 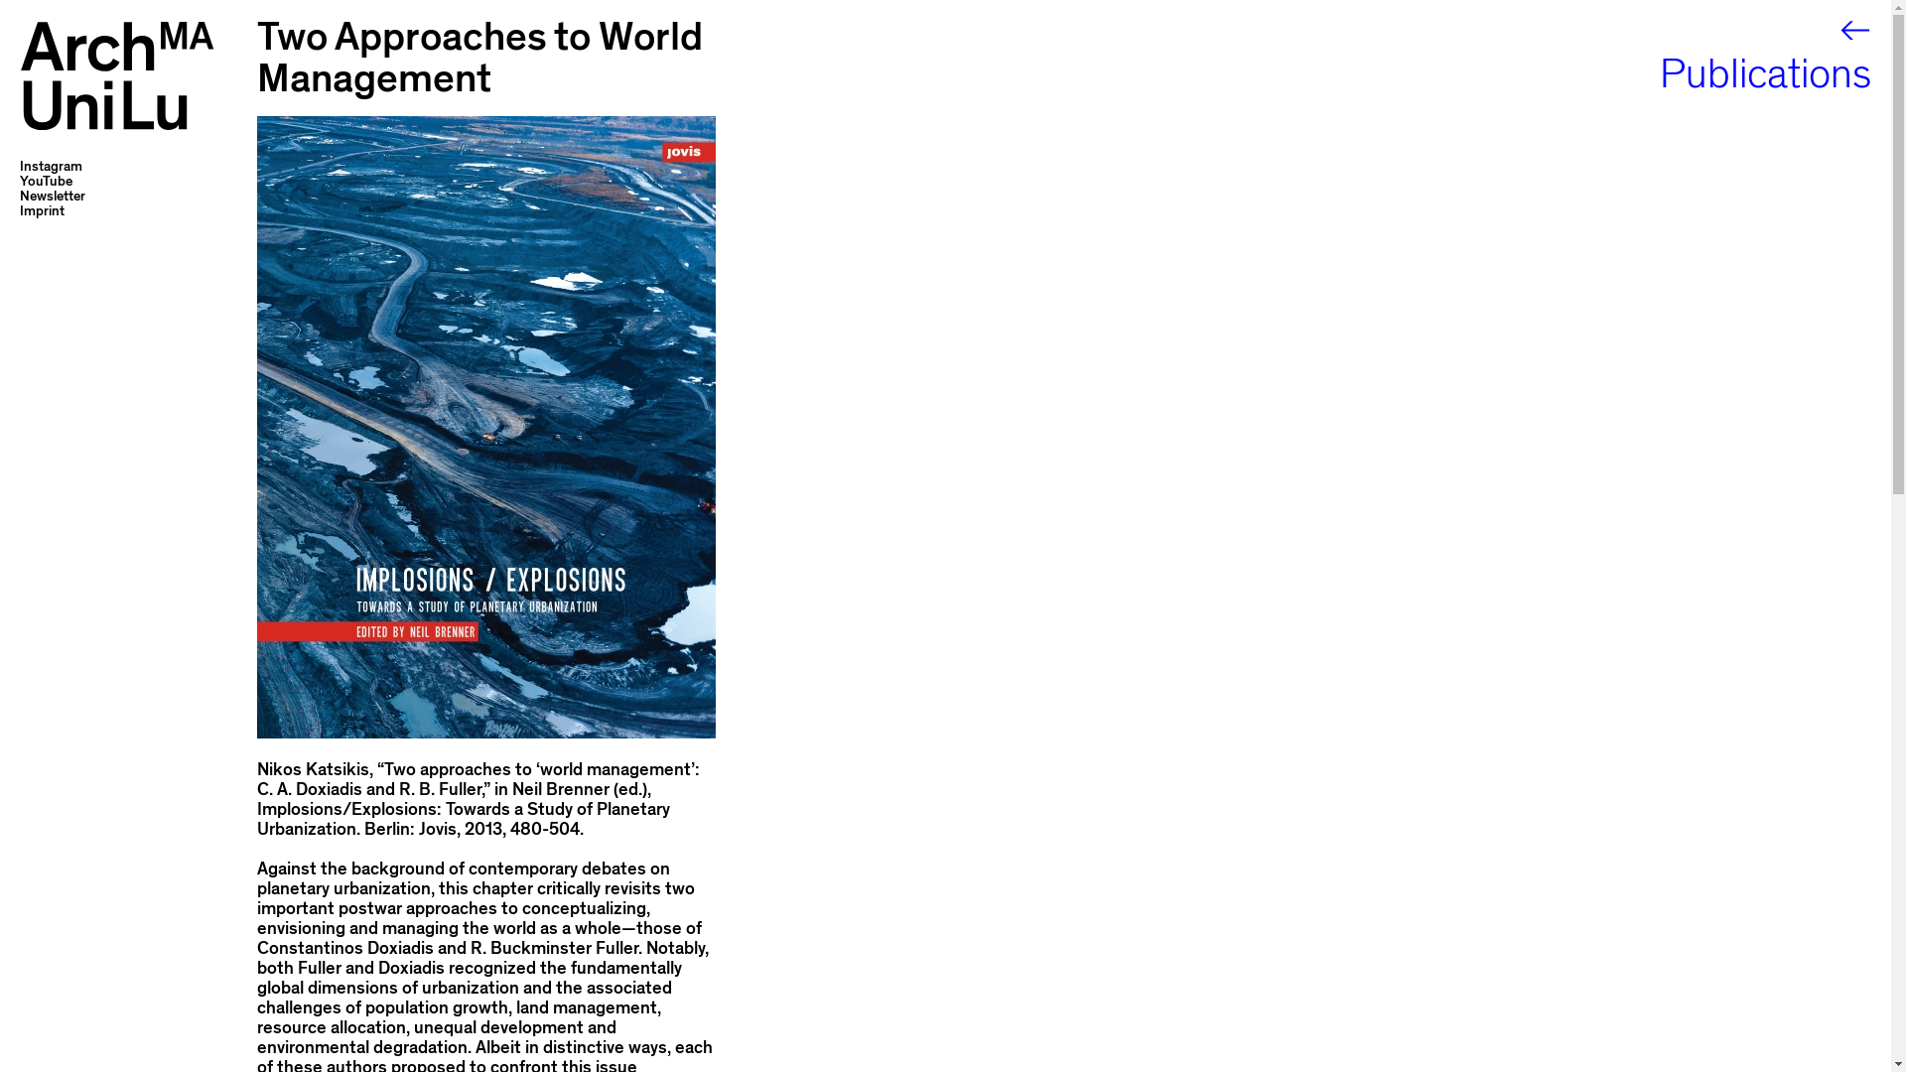 What do you see at coordinates (1692, 73) in the screenshot?
I see `Publications` at bounding box center [1692, 73].